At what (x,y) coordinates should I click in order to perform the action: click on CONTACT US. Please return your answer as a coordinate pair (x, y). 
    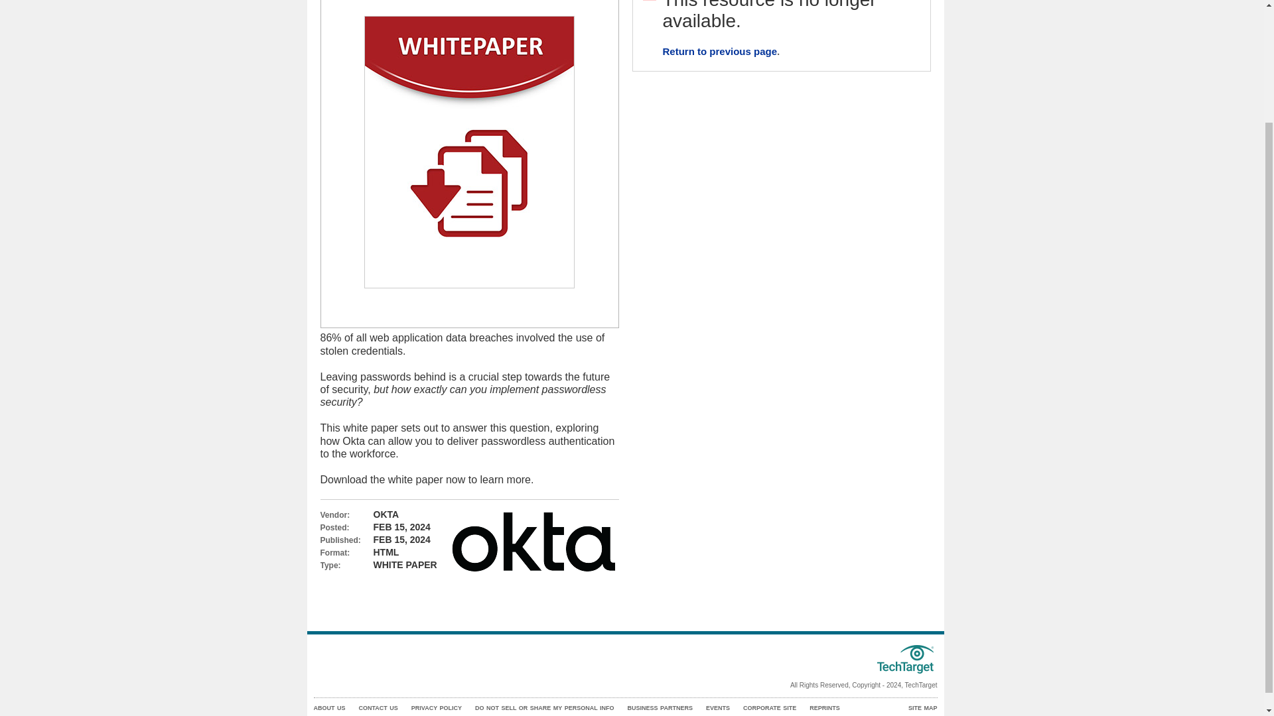
    Looking at the image, I should click on (378, 708).